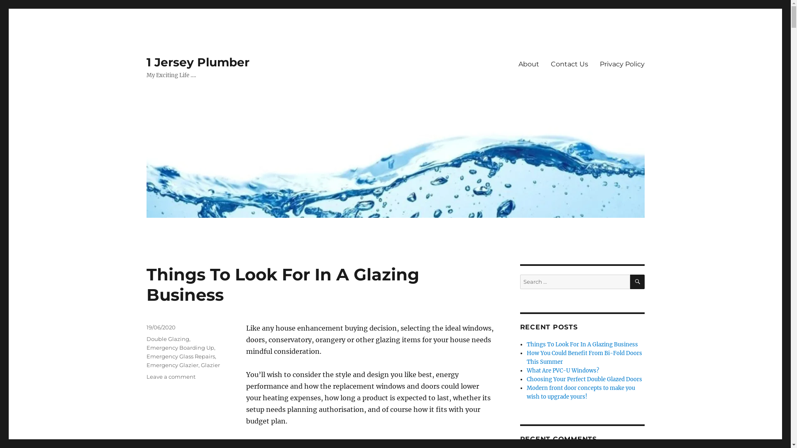 The width and height of the screenshot is (797, 448). I want to click on Emergency Glass Repairs, so click(180, 356).